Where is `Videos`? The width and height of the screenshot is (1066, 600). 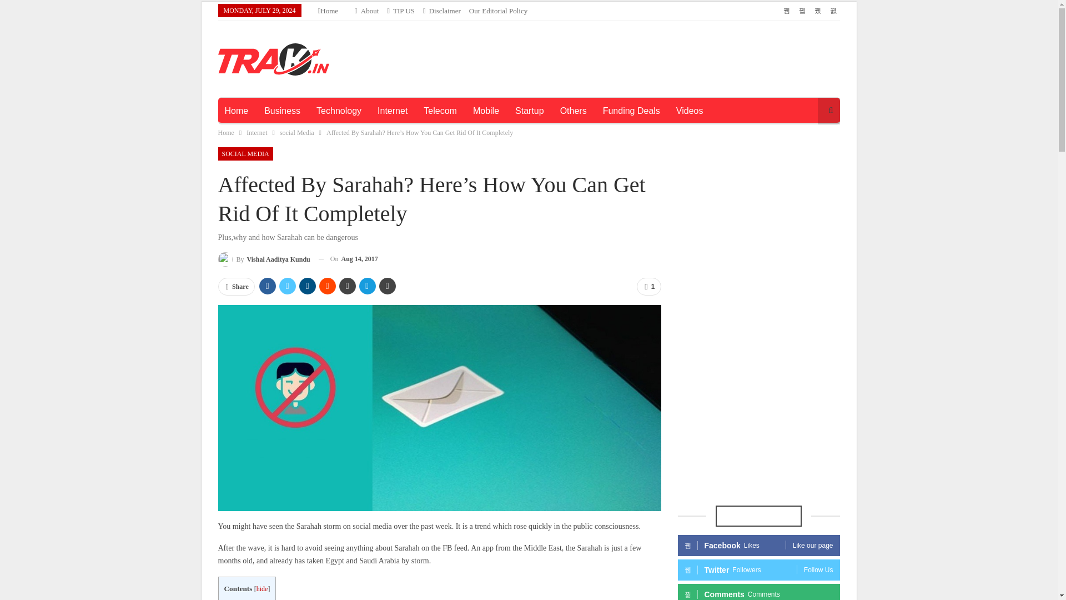 Videos is located at coordinates (690, 111).